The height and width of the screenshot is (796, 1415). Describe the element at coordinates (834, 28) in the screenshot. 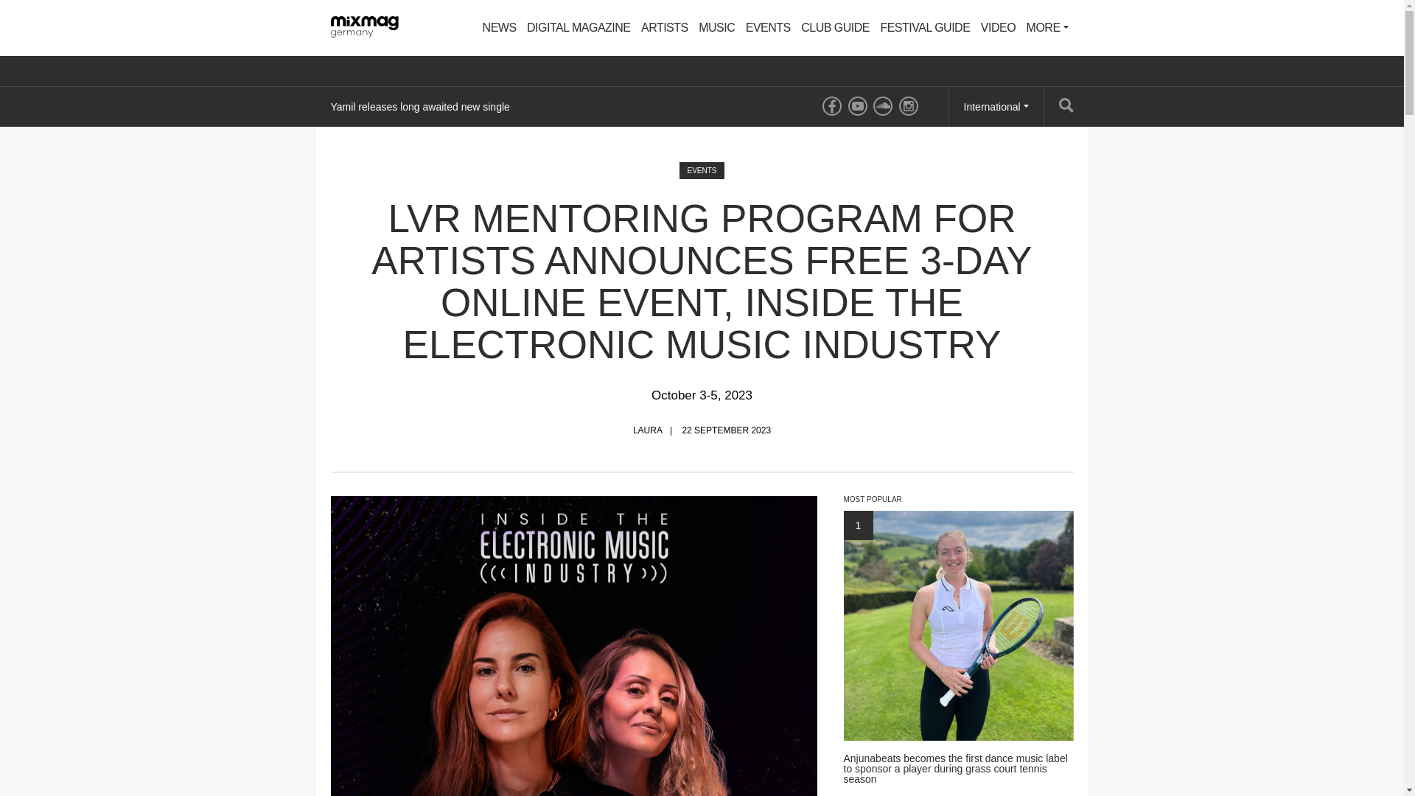

I see `CLUB GUIDE` at that location.